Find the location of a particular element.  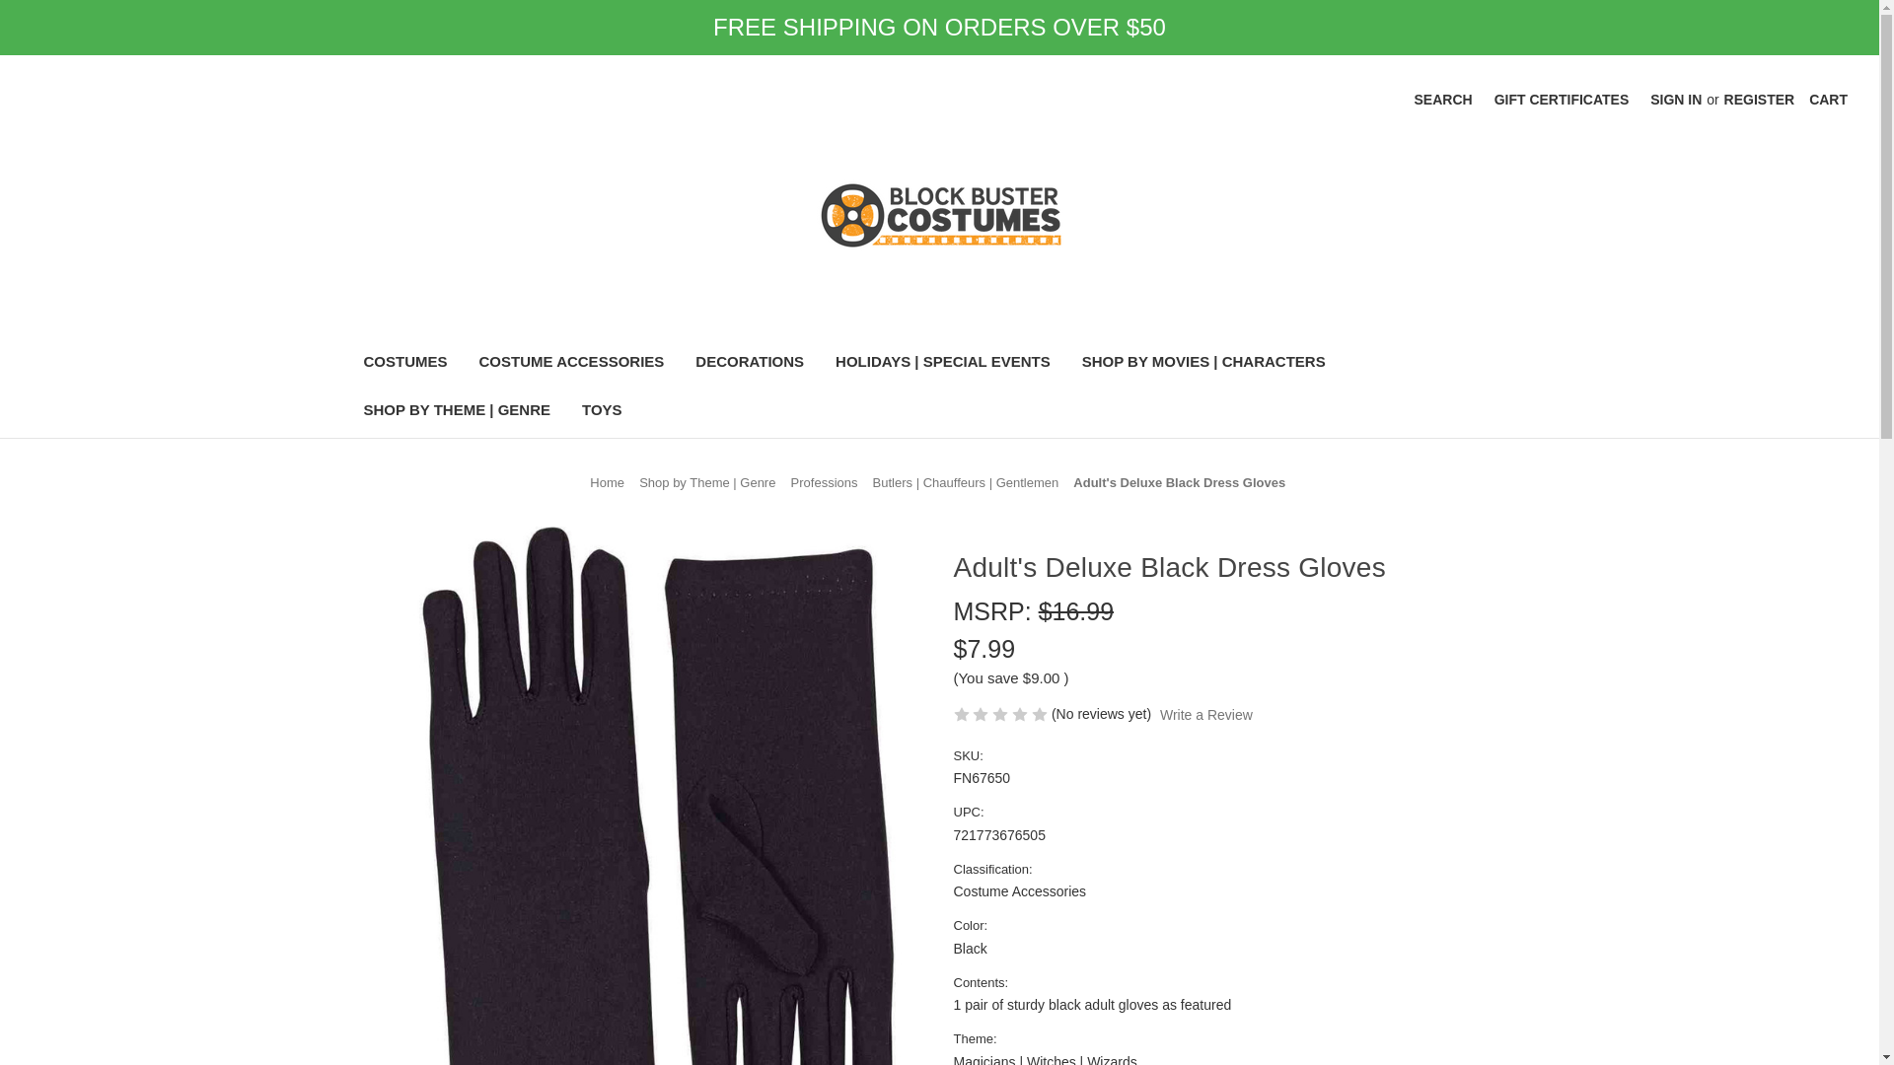

SEARCH is located at coordinates (1442, 100).